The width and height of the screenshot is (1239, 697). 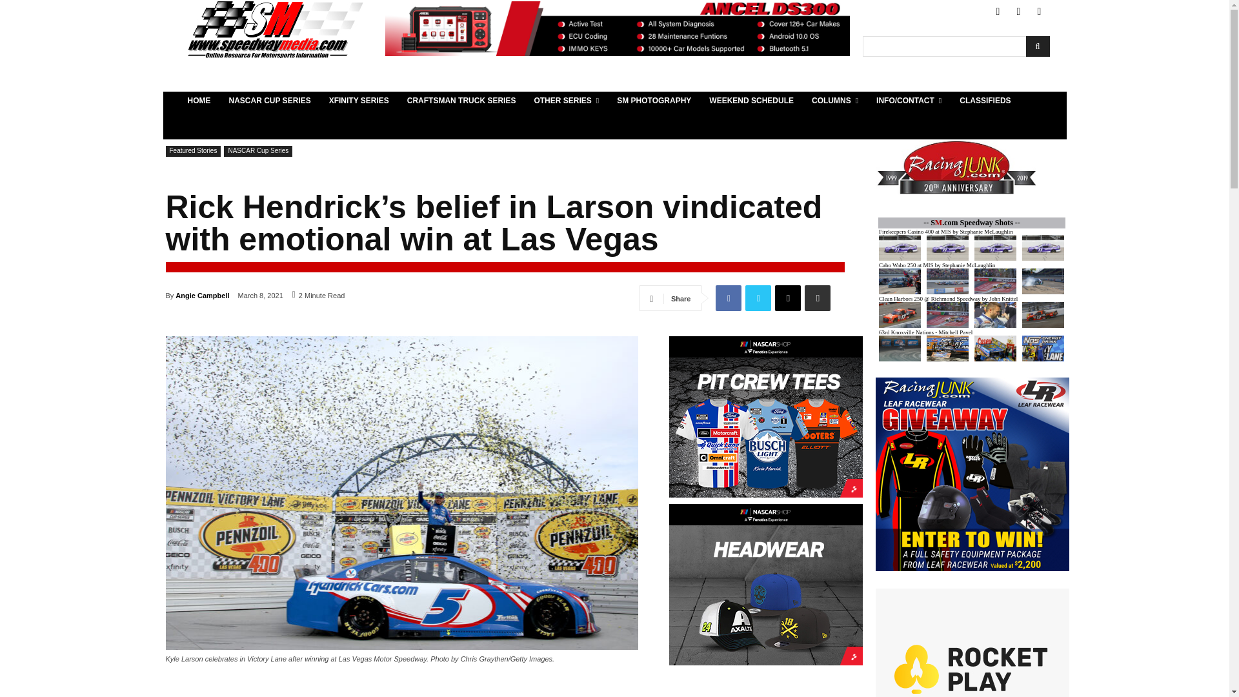 I want to click on Print, so click(x=817, y=298).